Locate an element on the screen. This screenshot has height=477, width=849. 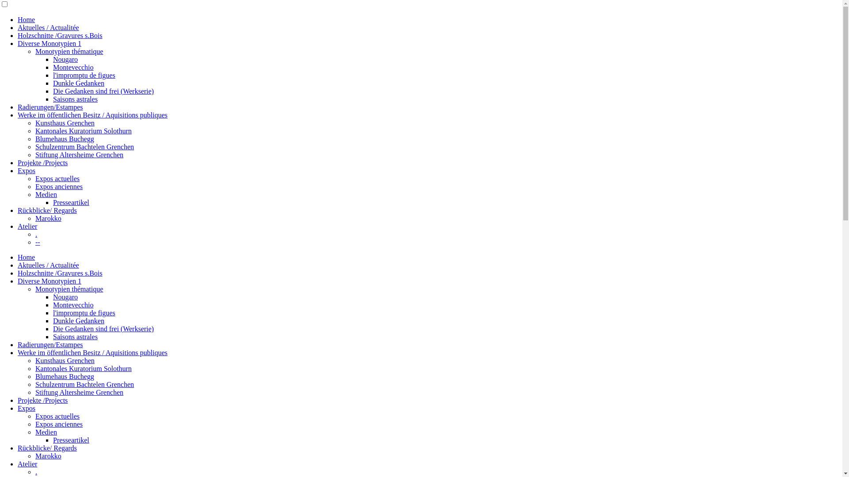
Stiftung Altersheime Grenchen is located at coordinates (80, 155).